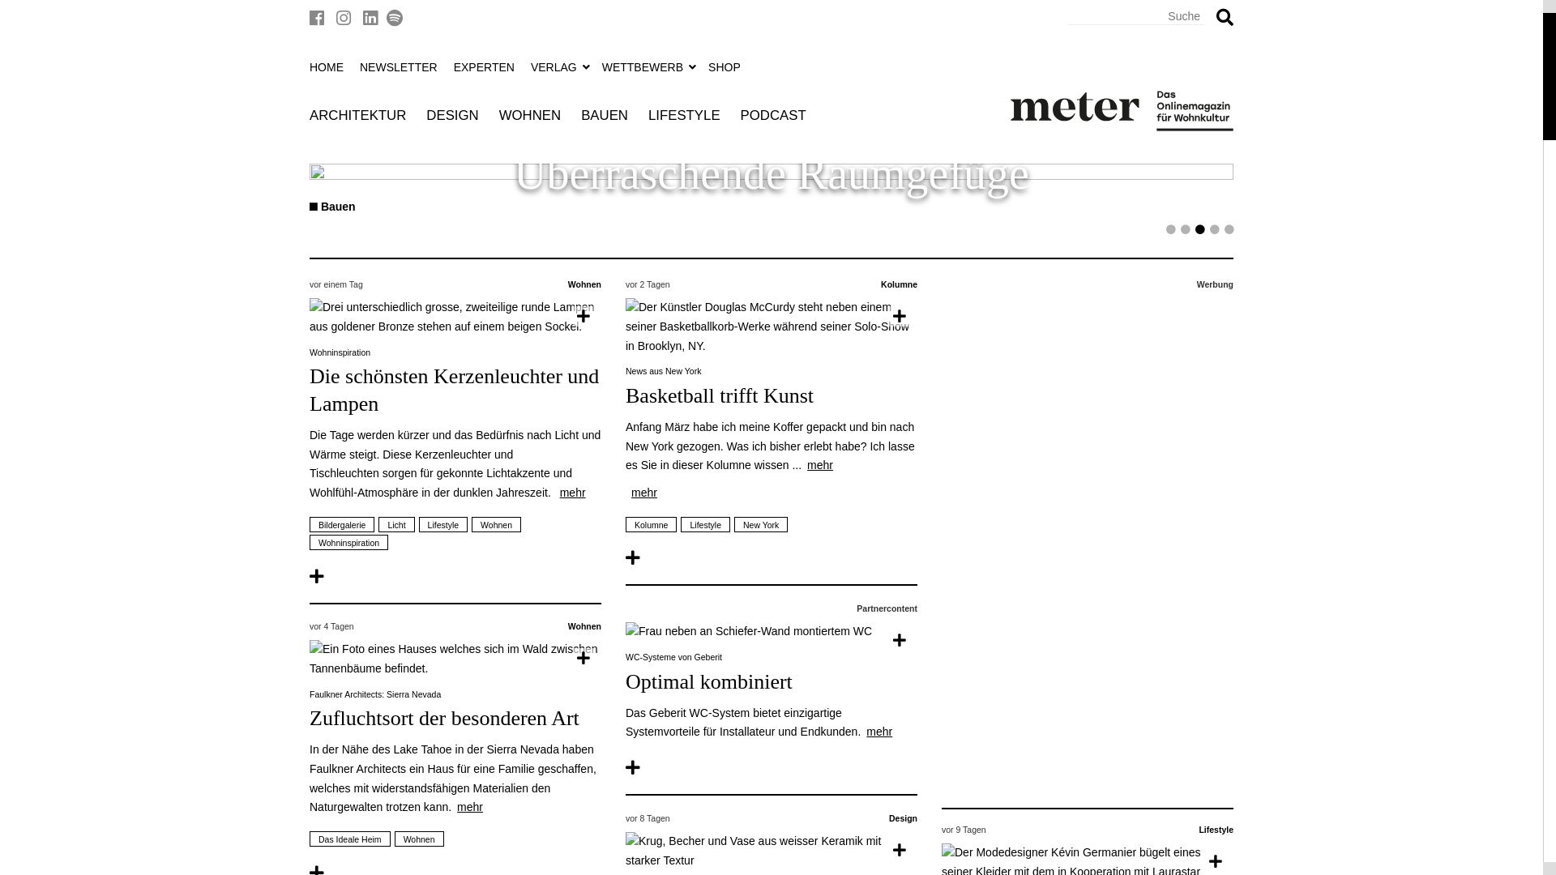 The width and height of the screenshot is (1556, 875). What do you see at coordinates (585, 626) in the screenshot?
I see `Wohnen` at bounding box center [585, 626].